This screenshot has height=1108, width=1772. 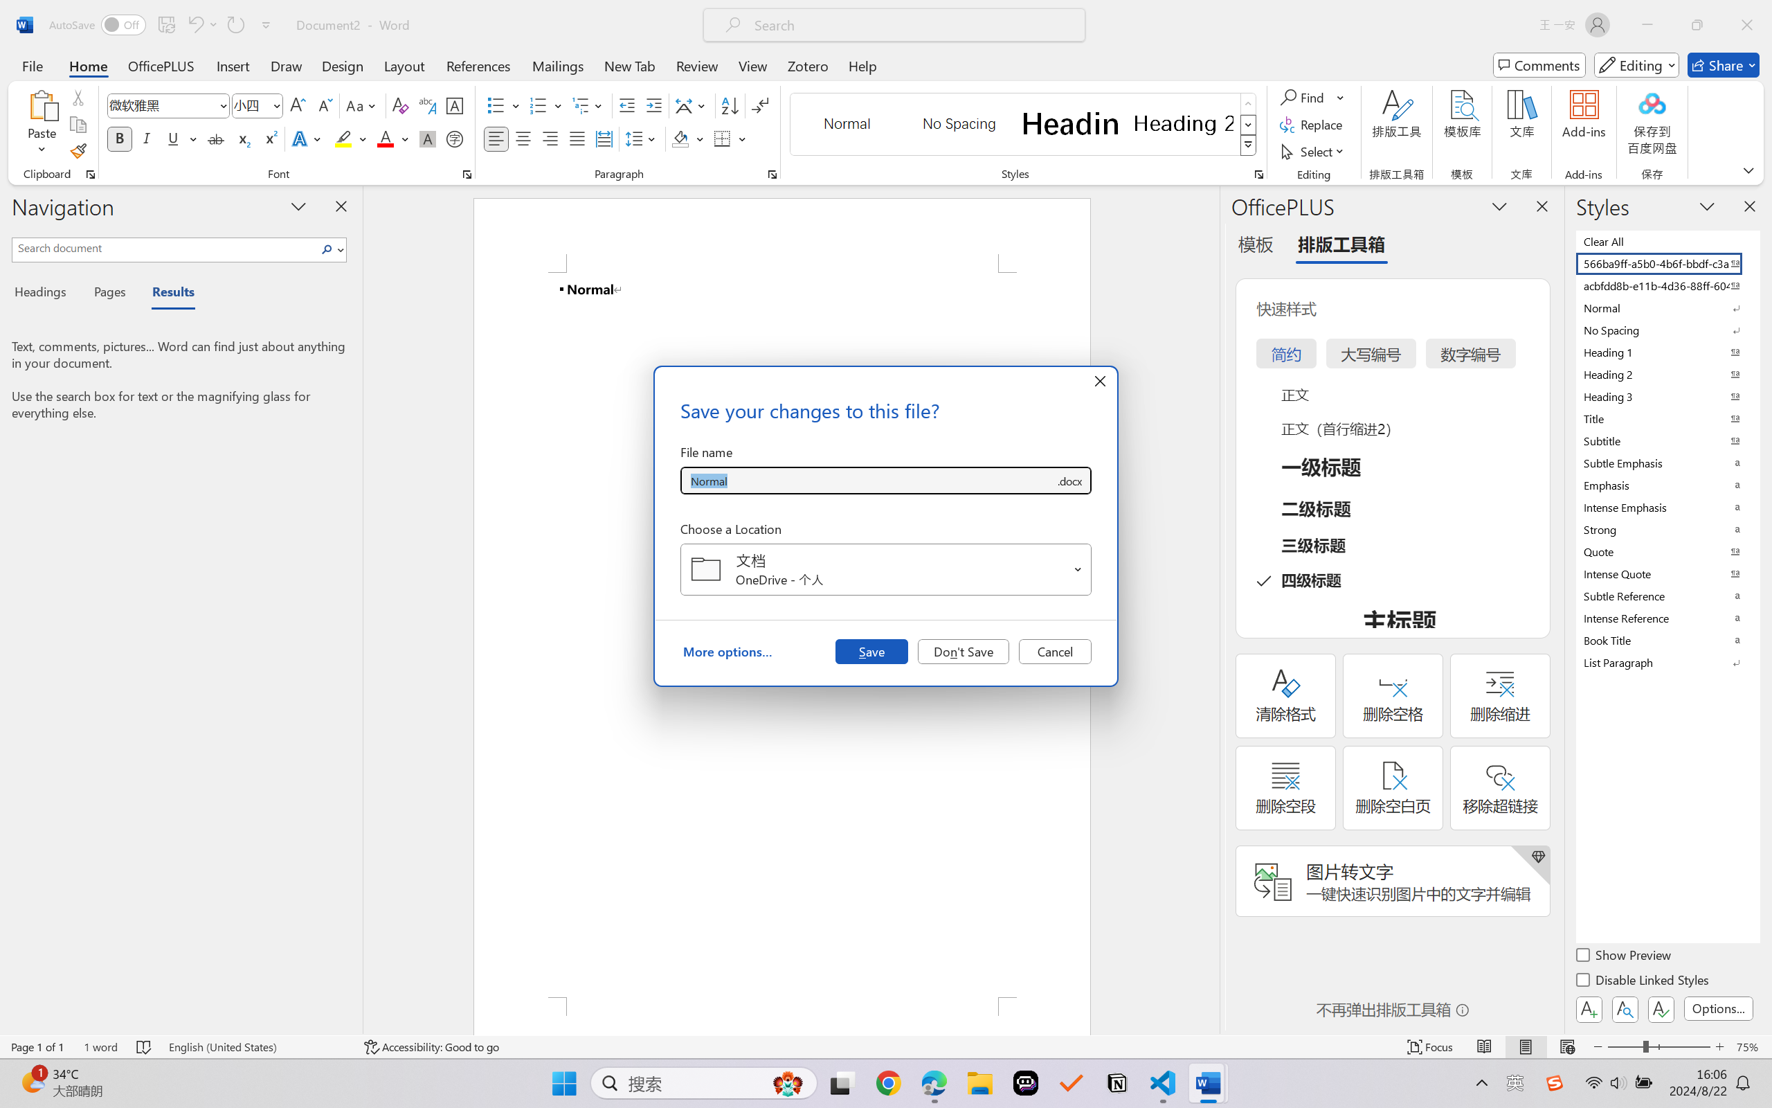 I want to click on Quote, so click(x=1667, y=551).